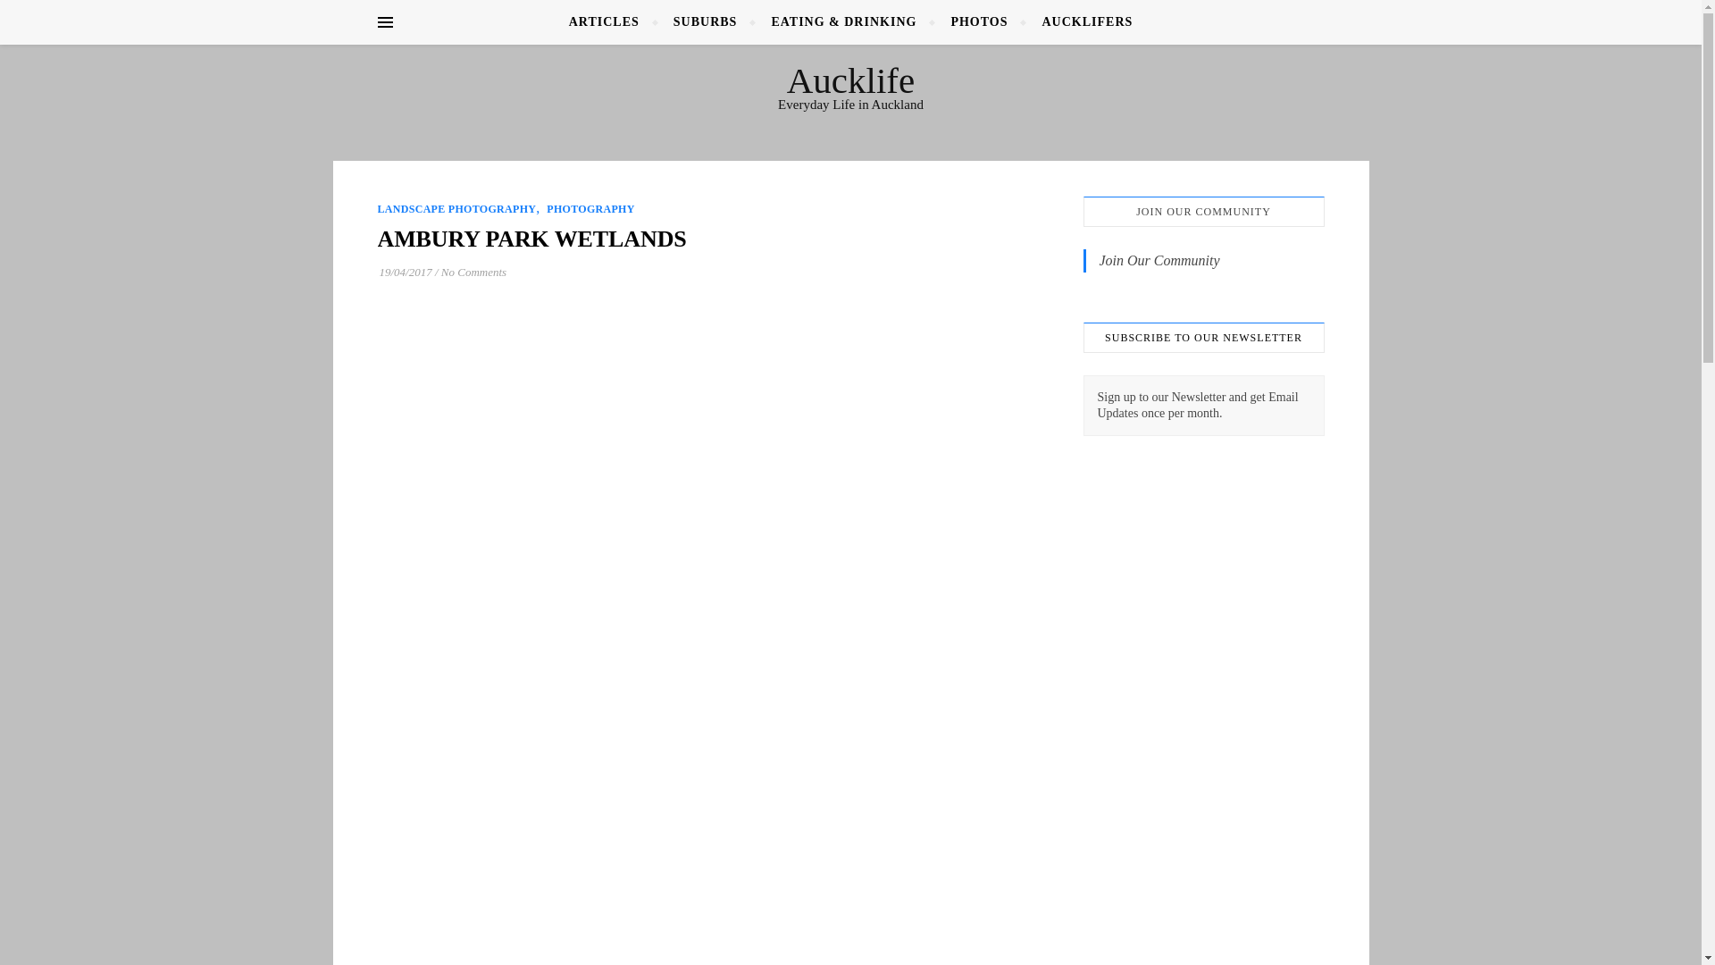  I want to click on No Comments, so click(473, 272).